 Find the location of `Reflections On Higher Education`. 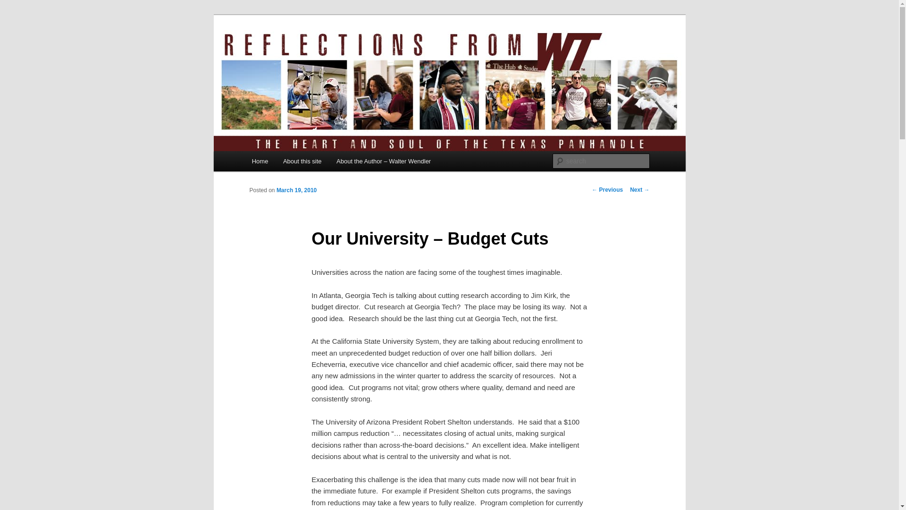

Reflections On Higher Education is located at coordinates (360, 49).